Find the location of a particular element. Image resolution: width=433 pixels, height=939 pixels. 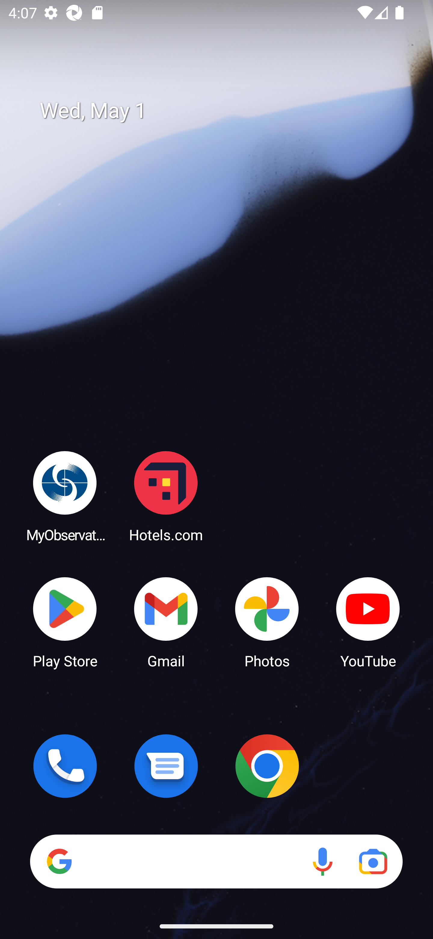

Search Voice search Google Lens is located at coordinates (216, 861).